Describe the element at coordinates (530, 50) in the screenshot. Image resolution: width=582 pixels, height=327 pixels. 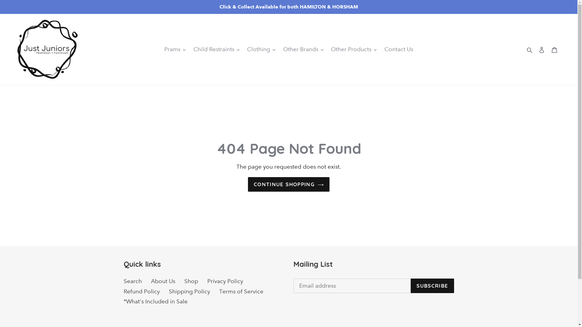
I see `Search` at that location.